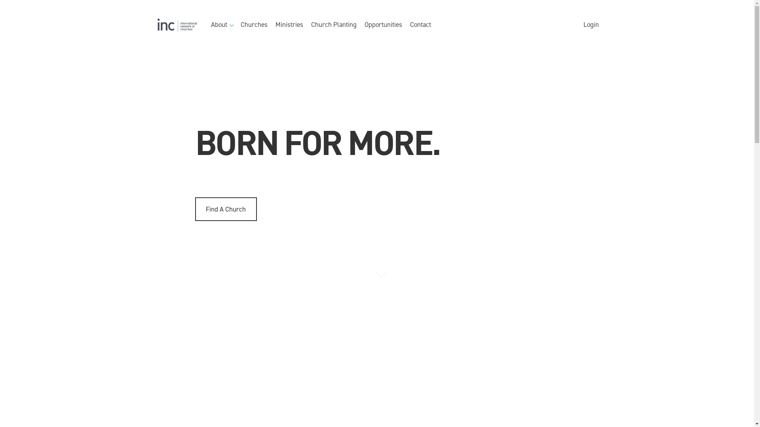  What do you see at coordinates (254, 25) in the screenshot?
I see `Churches` at bounding box center [254, 25].